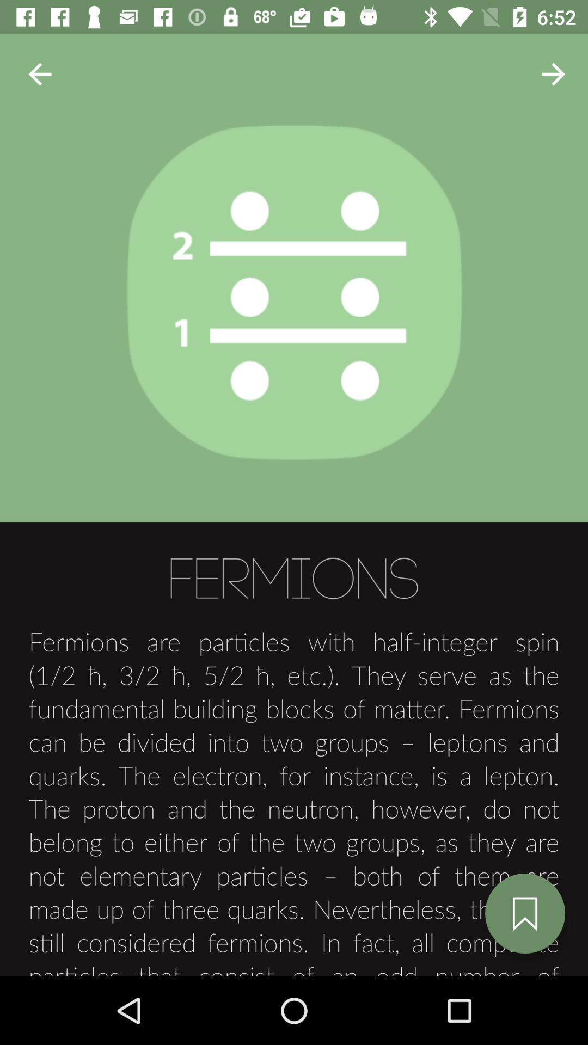 Image resolution: width=588 pixels, height=1045 pixels. I want to click on favorite article, so click(525, 913).